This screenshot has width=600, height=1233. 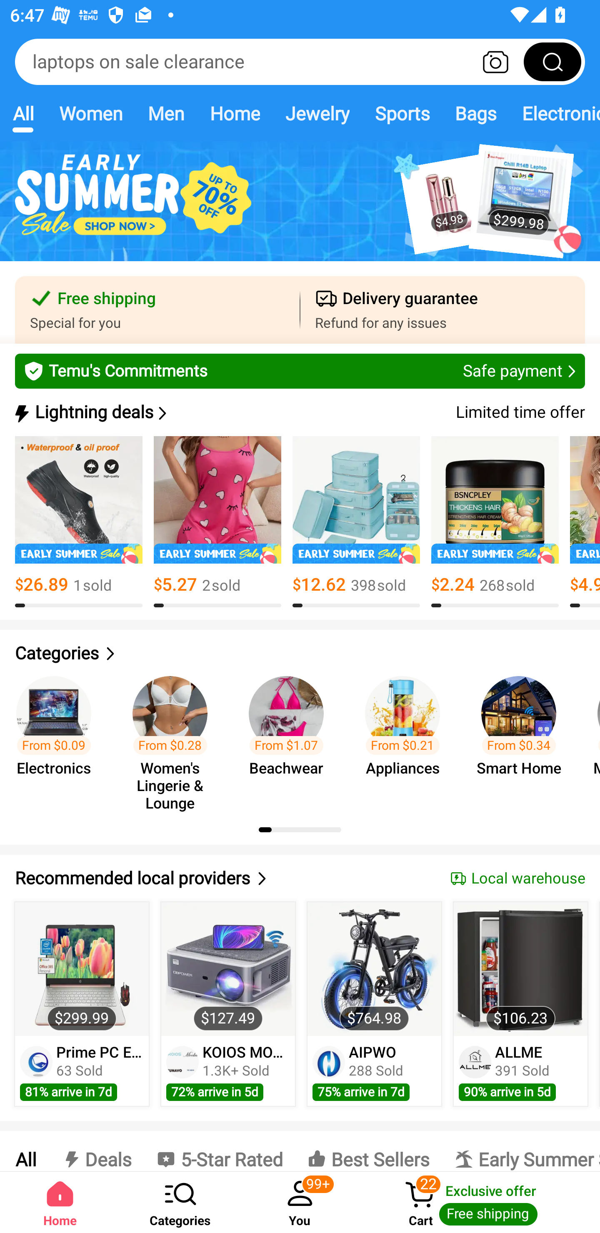 I want to click on Women, so click(x=91, y=113).